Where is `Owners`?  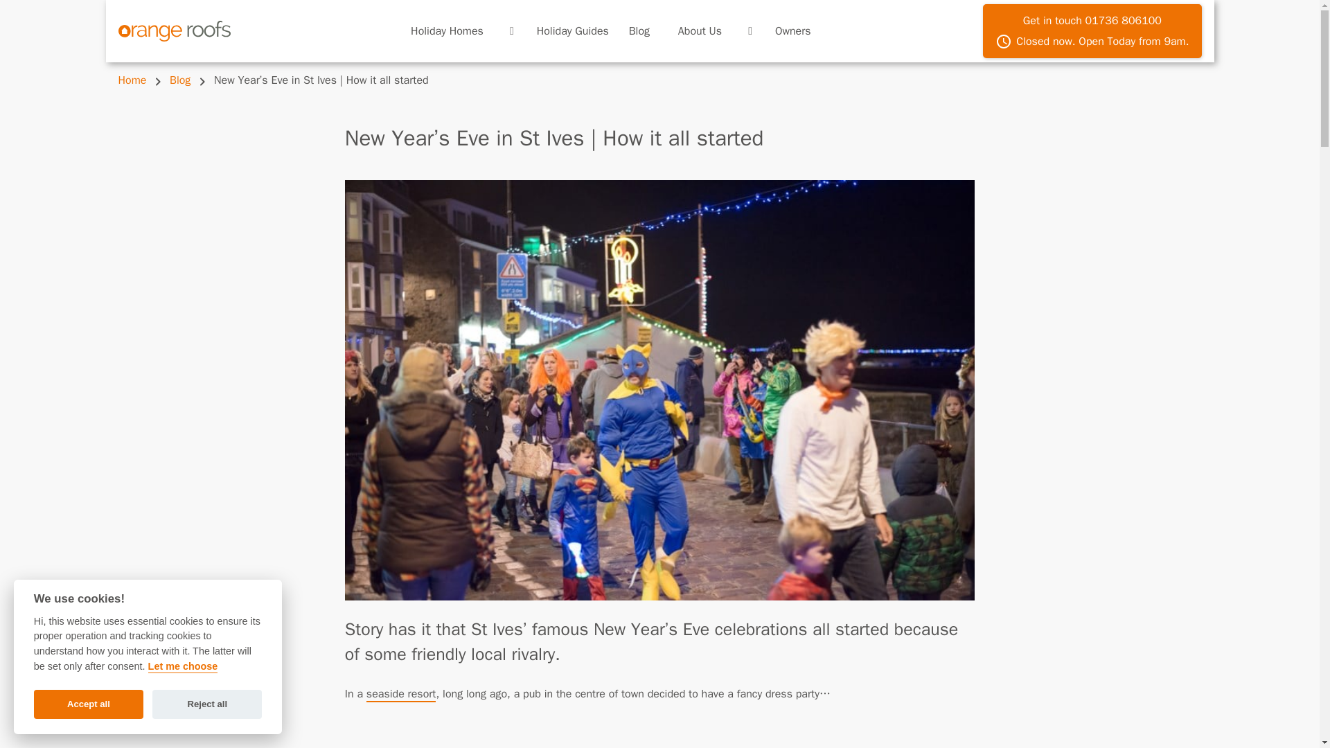 Owners is located at coordinates (792, 30).